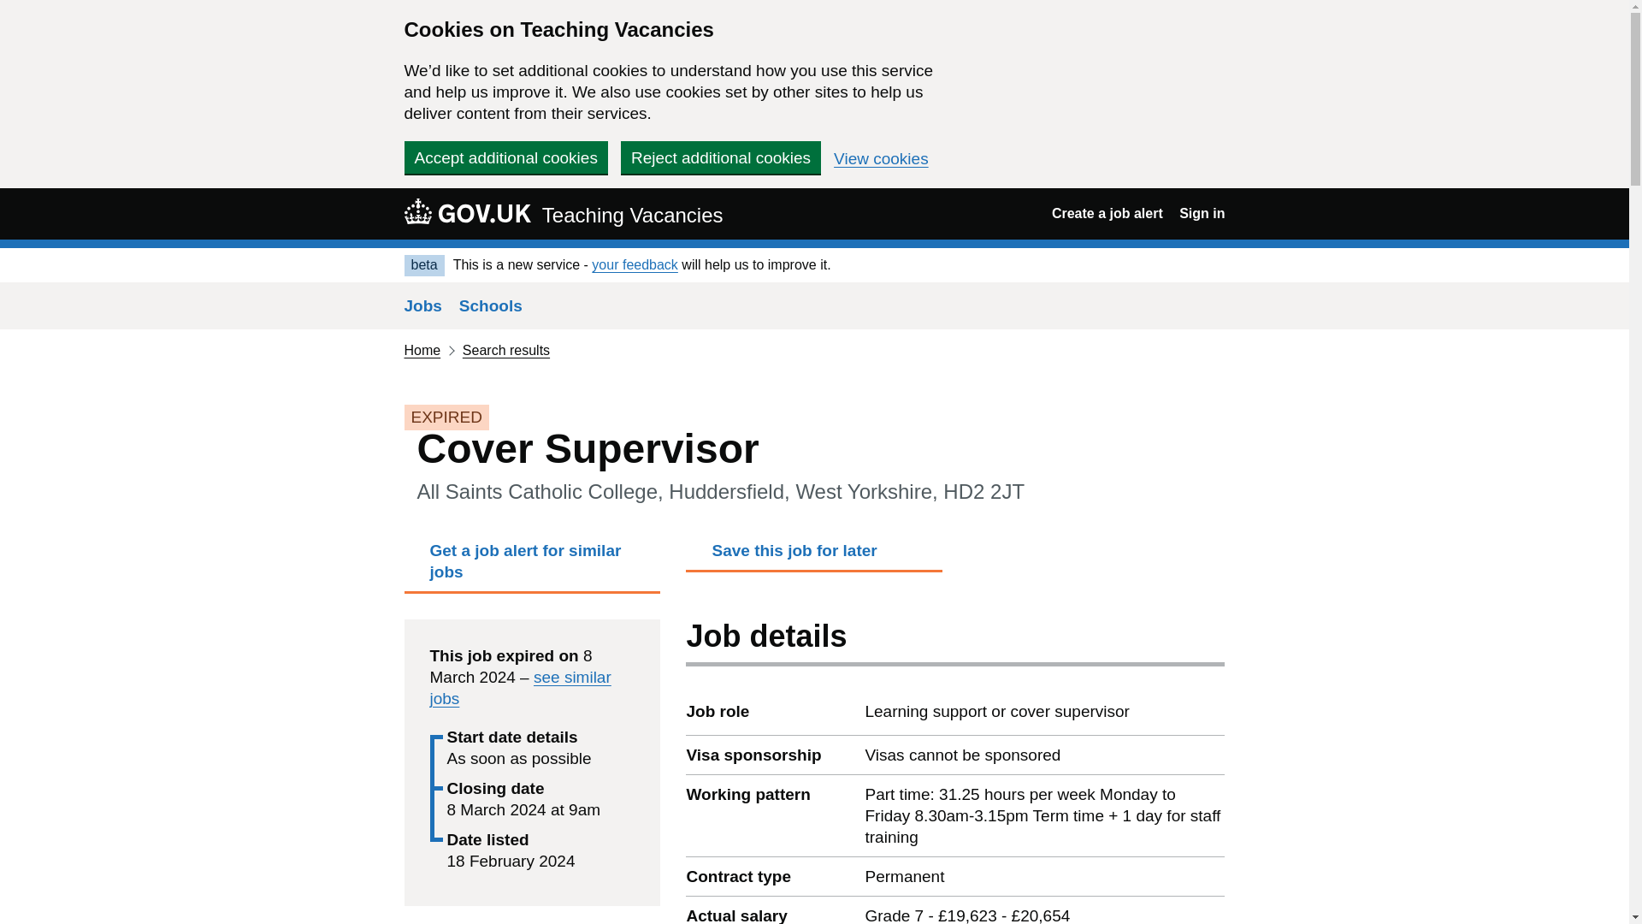 This screenshot has width=1642, height=924. I want to click on GOV.UK, so click(467, 211).